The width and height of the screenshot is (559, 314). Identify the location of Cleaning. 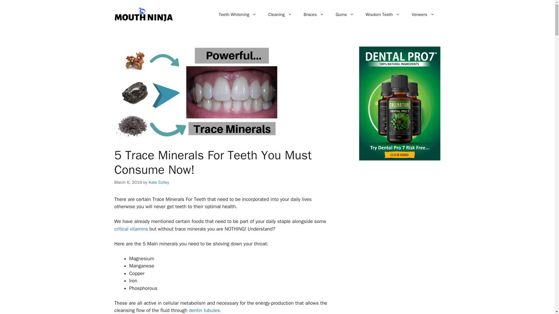
(279, 15).